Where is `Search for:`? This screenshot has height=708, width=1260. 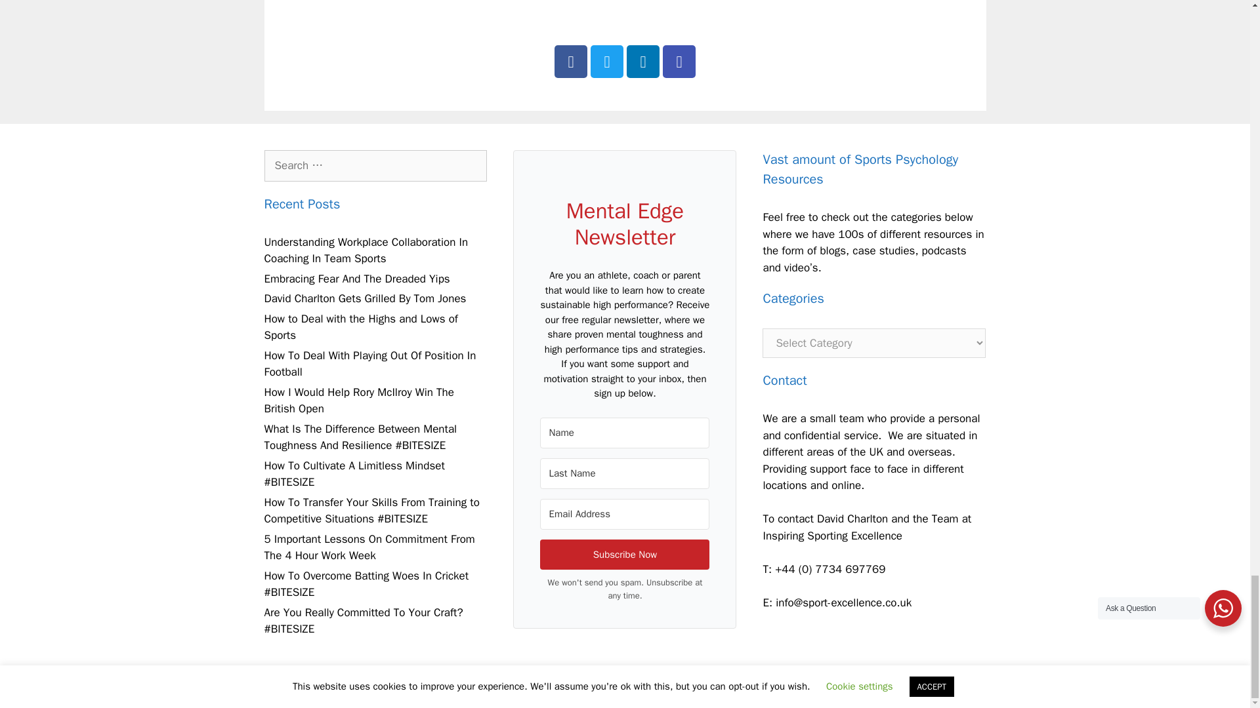
Search for: is located at coordinates (375, 165).